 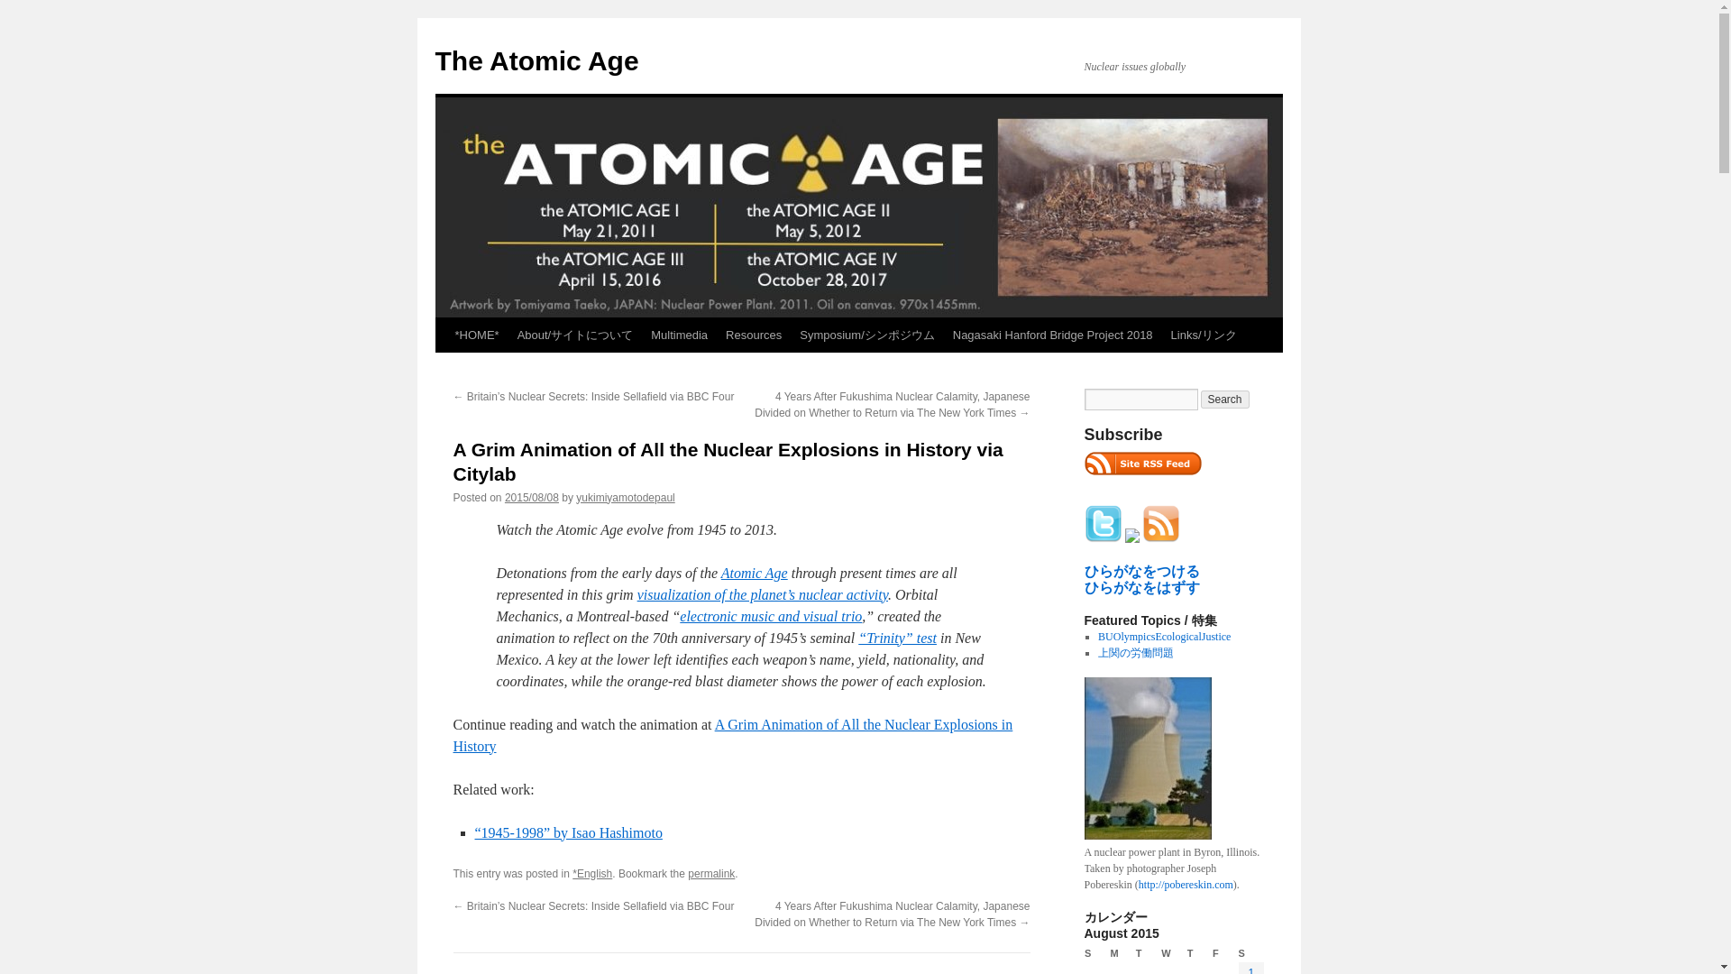 What do you see at coordinates (536, 60) in the screenshot?
I see `The Atomic Age` at bounding box center [536, 60].